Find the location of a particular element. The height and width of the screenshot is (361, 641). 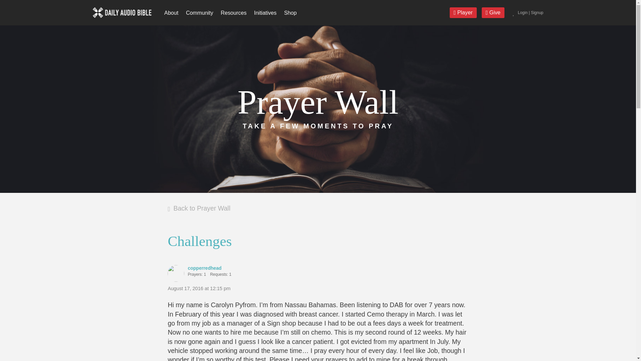

Player is located at coordinates (463, 13).